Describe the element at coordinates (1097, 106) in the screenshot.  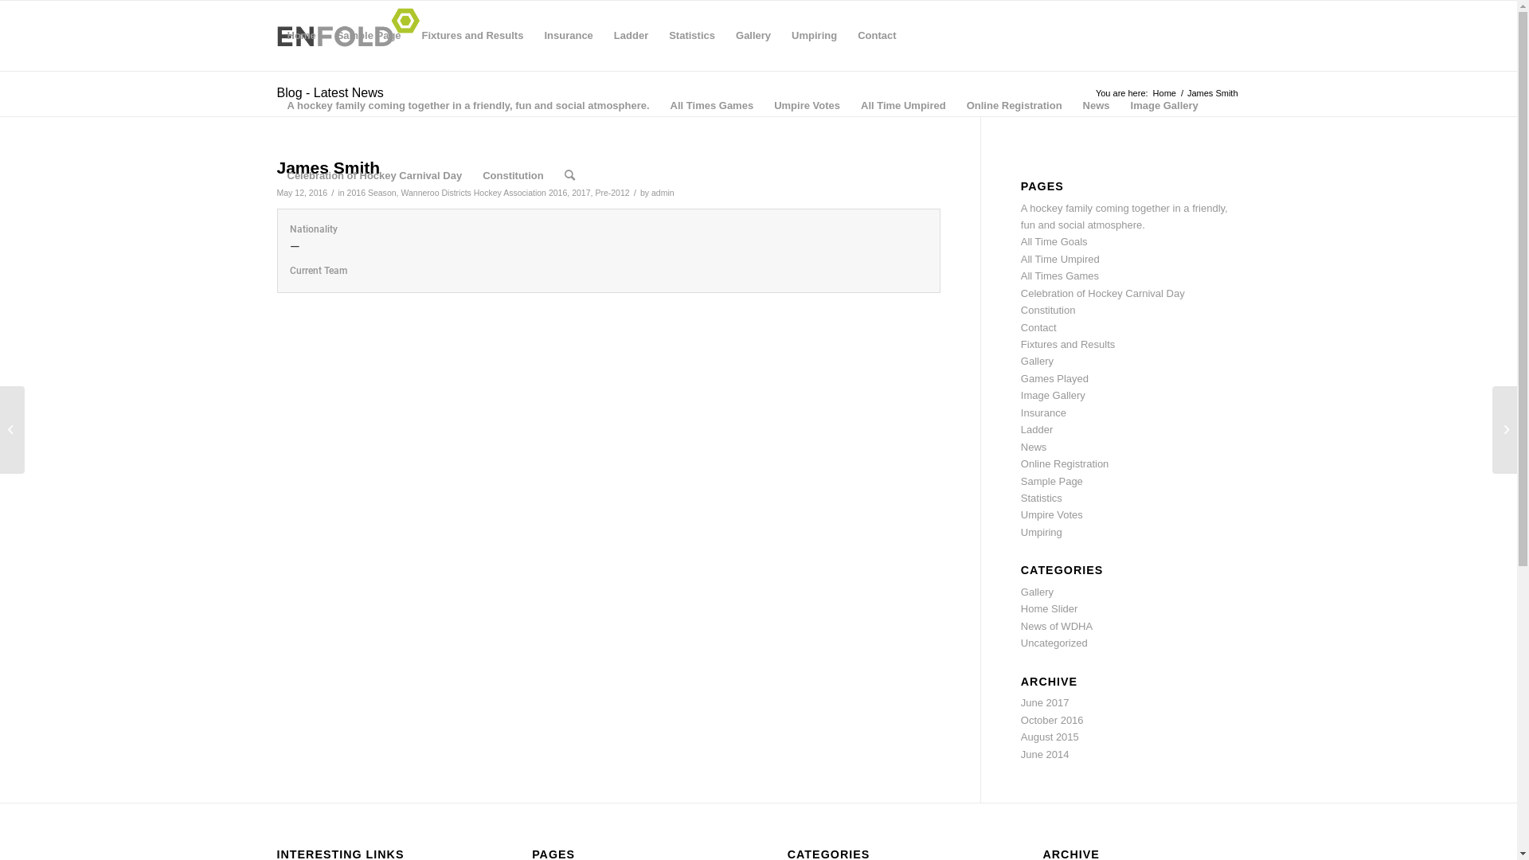
I see `News` at that location.